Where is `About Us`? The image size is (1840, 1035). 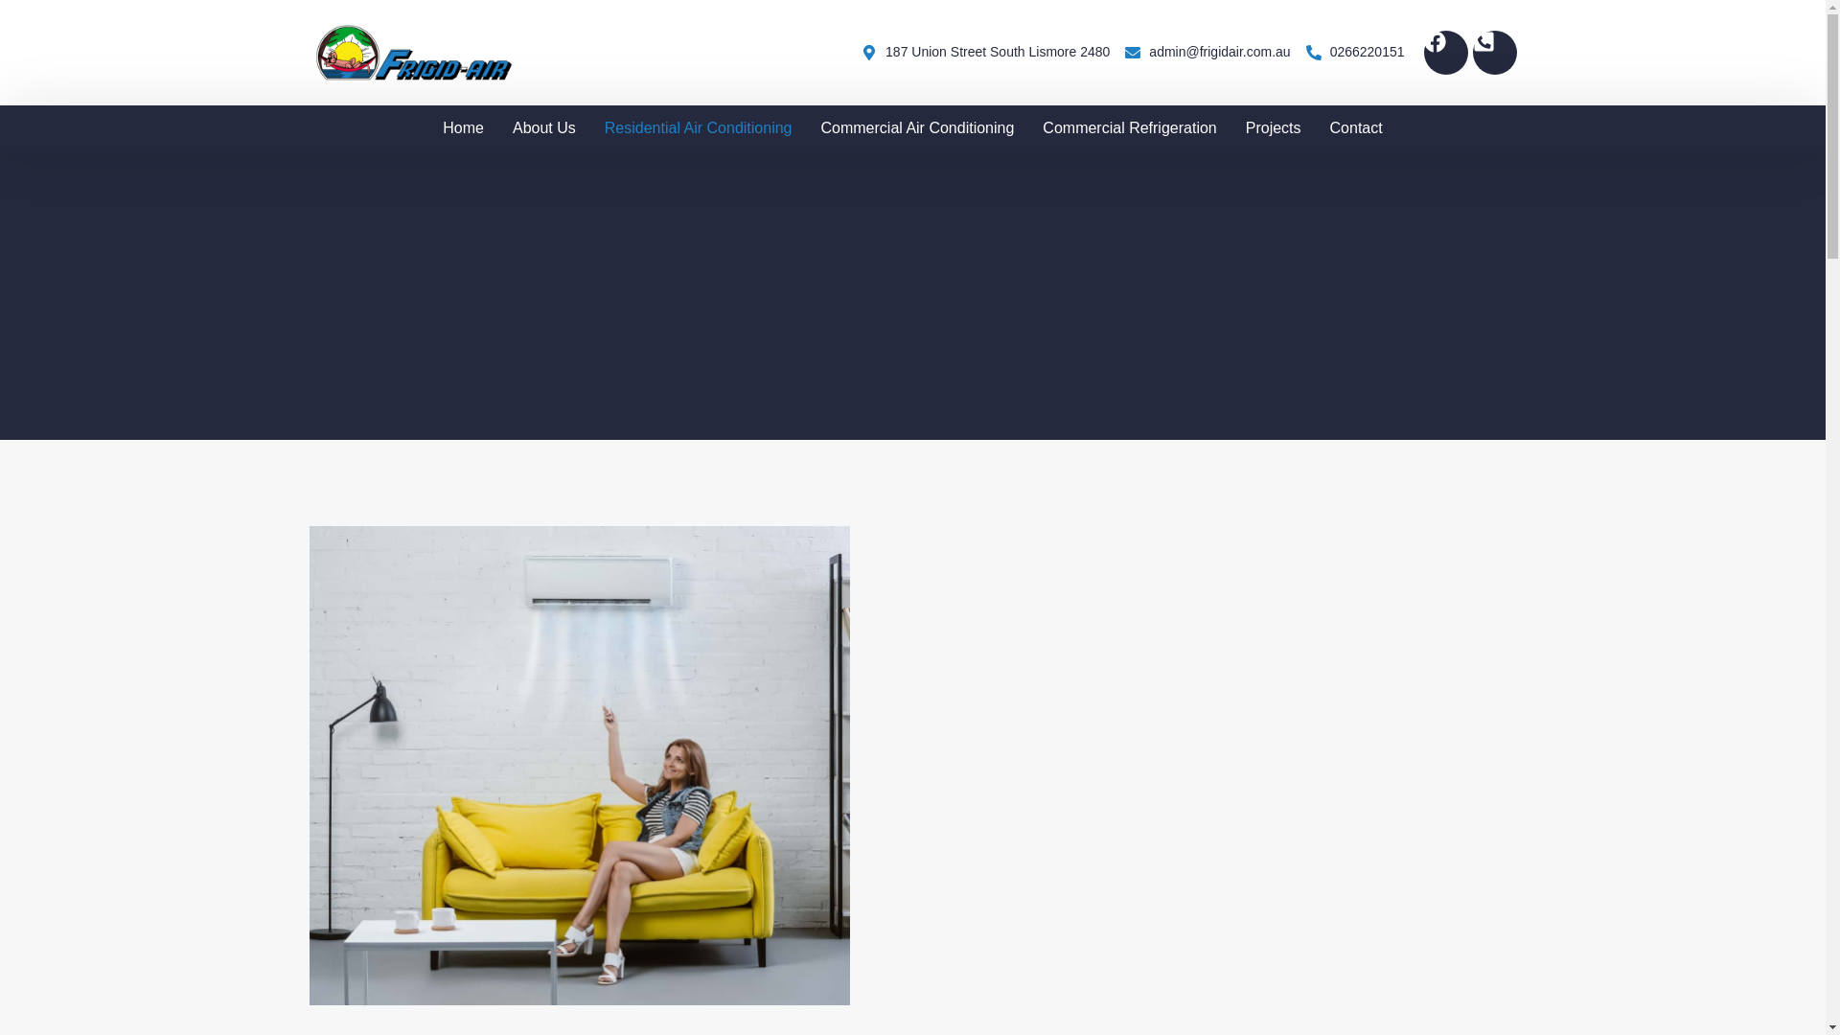 About Us is located at coordinates (544, 128).